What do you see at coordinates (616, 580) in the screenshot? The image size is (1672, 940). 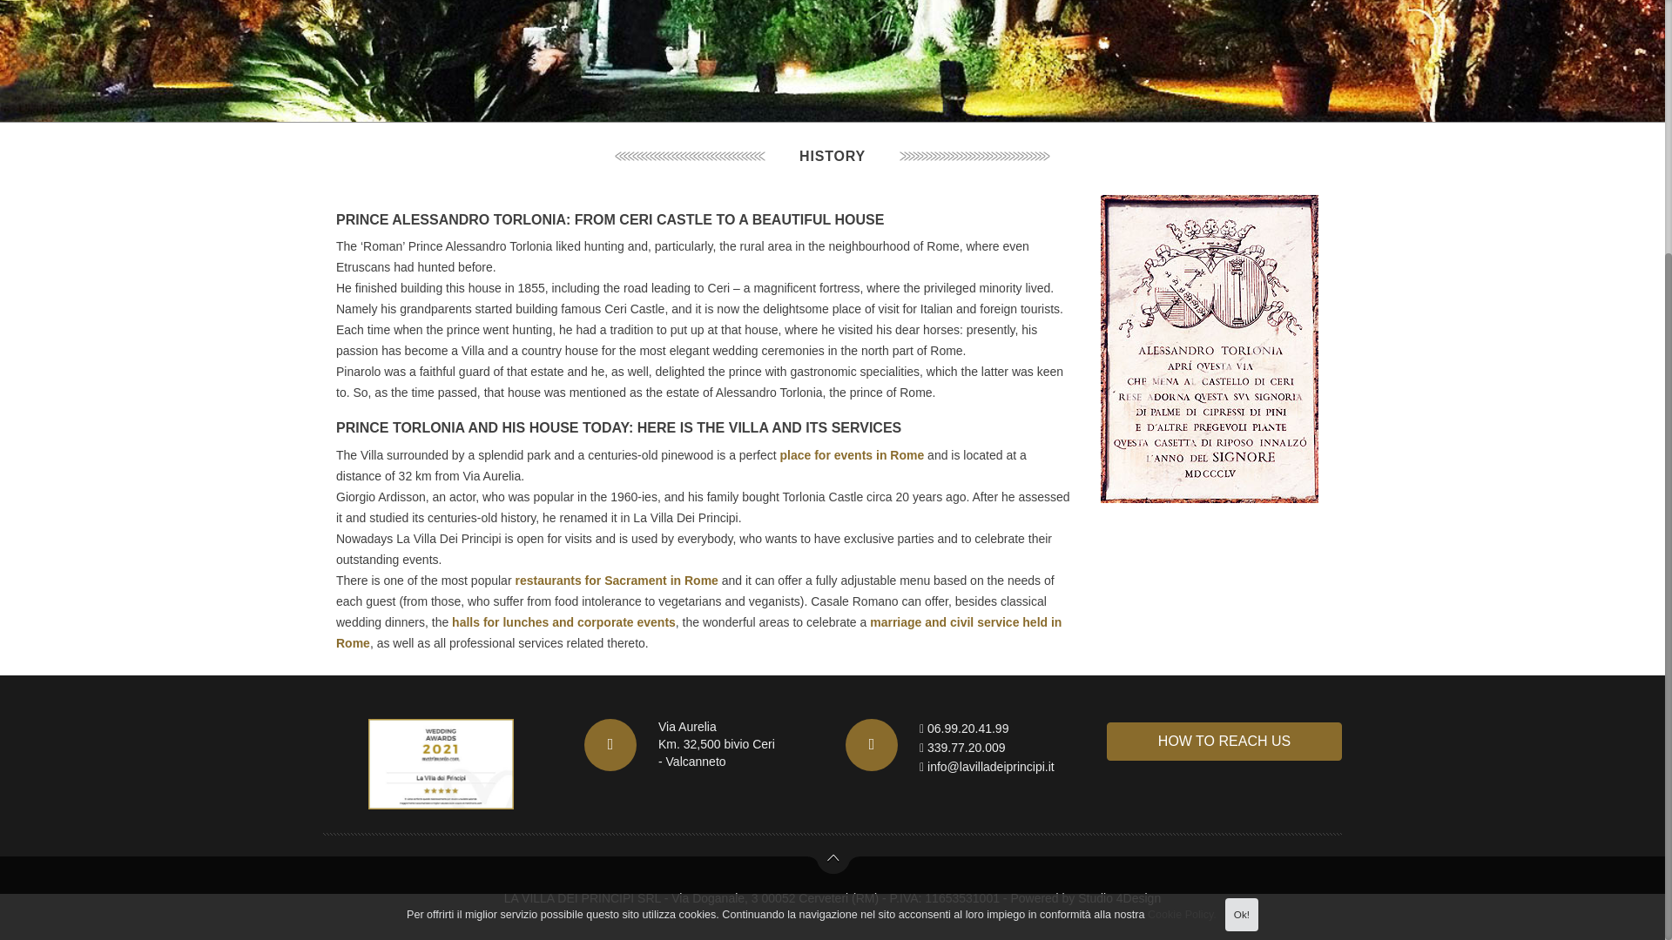 I see `restaurants for Sacrament in Rome` at bounding box center [616, 580].